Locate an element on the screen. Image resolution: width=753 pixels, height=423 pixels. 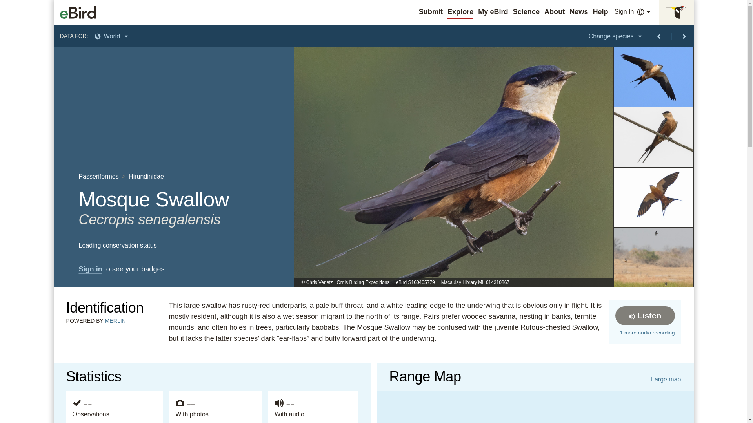
Sign In is located at coordinates (624, 12).